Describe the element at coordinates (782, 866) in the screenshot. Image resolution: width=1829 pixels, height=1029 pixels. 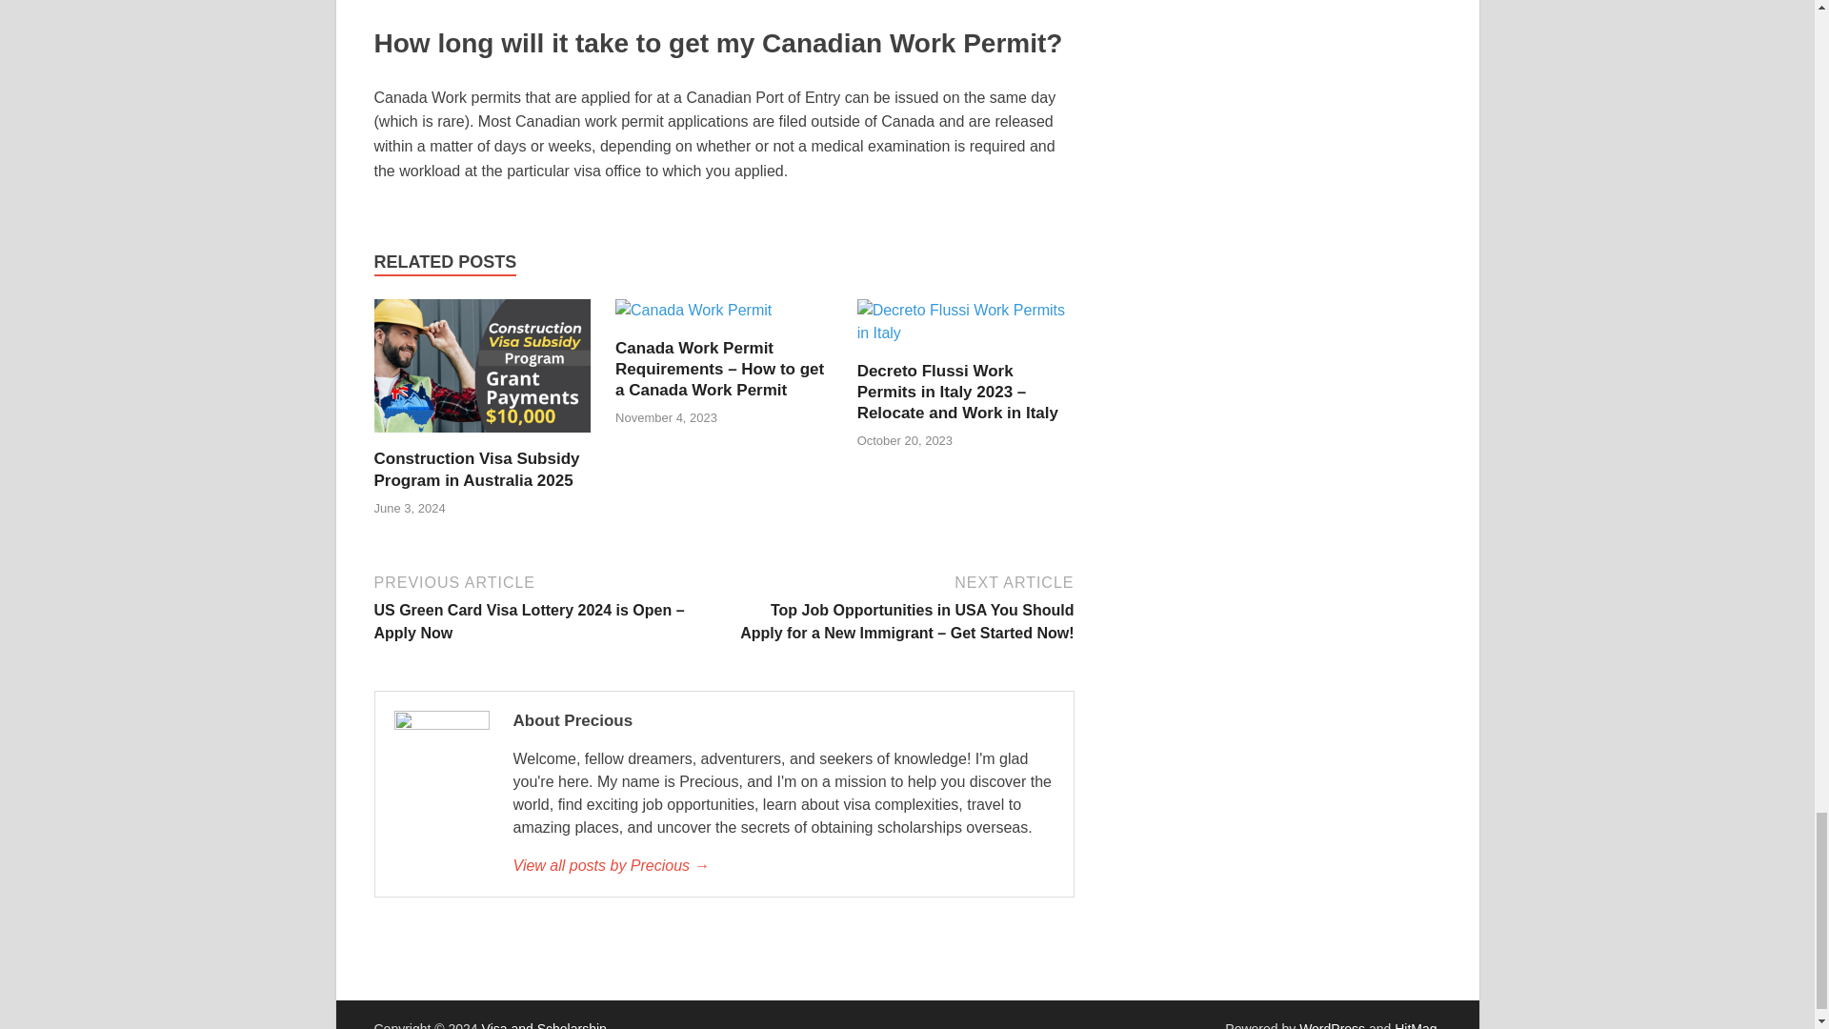
I see `Precious` at that location.